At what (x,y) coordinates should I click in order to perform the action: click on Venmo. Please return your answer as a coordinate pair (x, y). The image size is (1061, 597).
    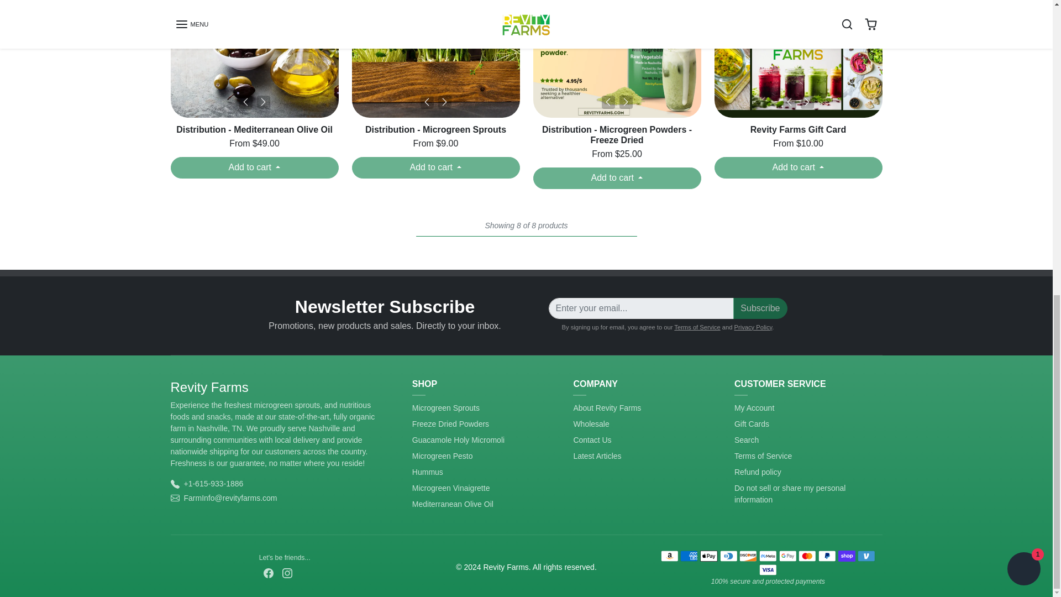
    Looking at the image, I should click on (866, 556).